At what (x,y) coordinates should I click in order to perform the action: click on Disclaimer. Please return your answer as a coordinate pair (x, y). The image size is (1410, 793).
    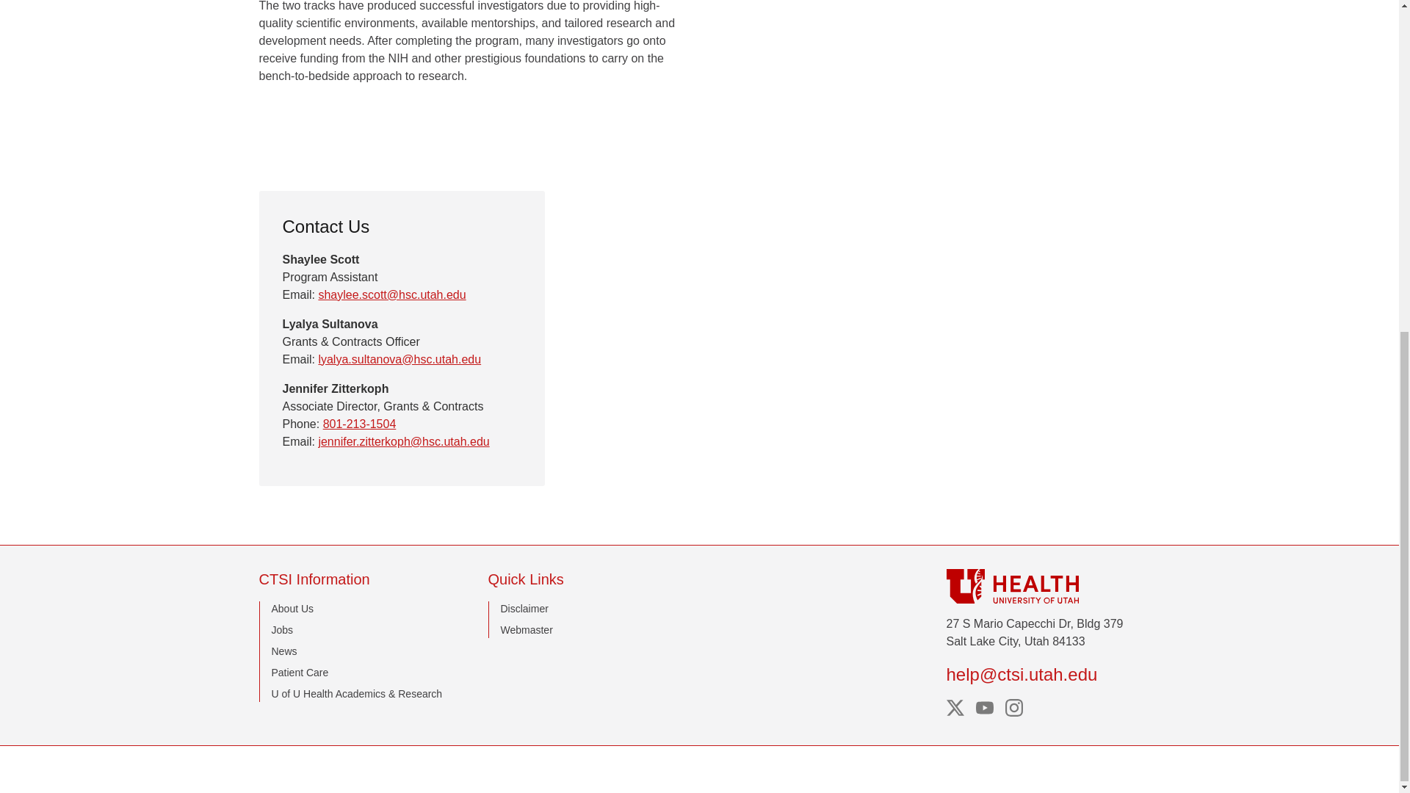
    Looking at the image, I should click on (524, 608).